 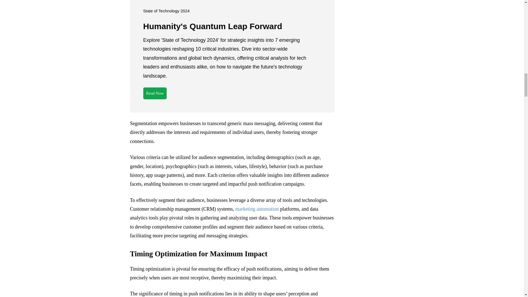 I want to click on marketing automation, so click(x=257, y=209).